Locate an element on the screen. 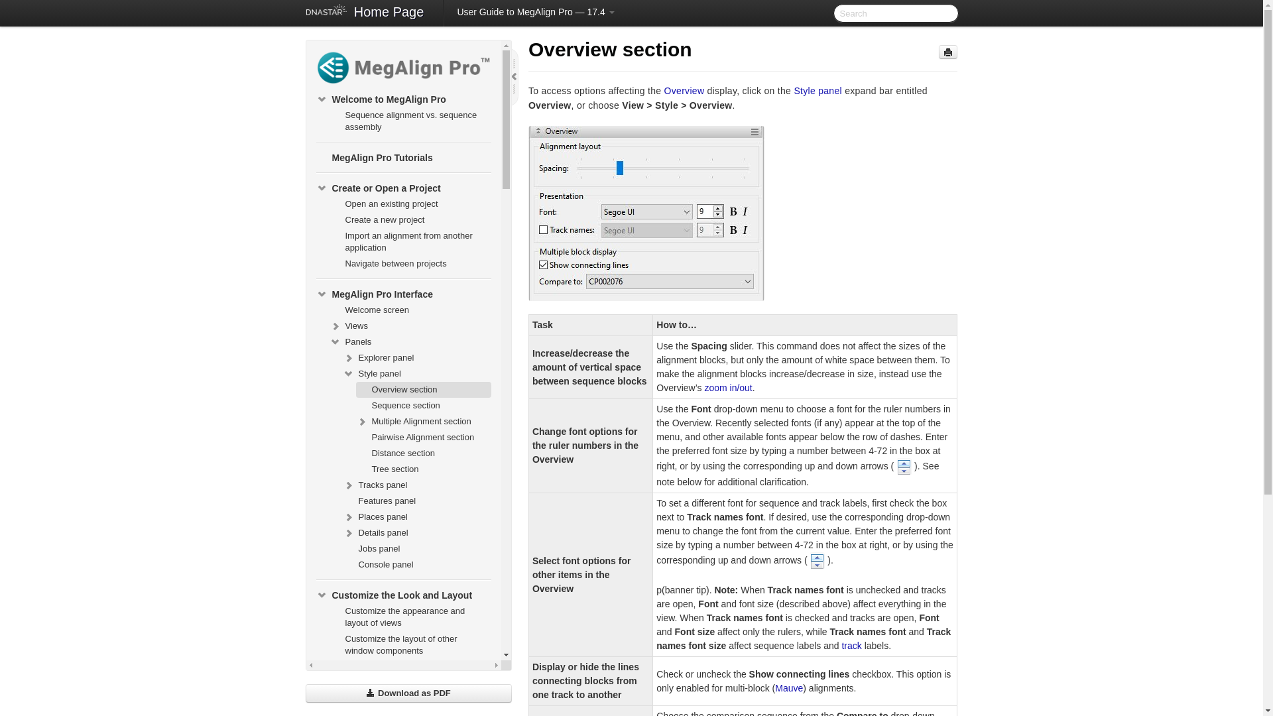 The height and width of the screenshot is (716, 1273). Home Page is located at coordinates (389, 13).